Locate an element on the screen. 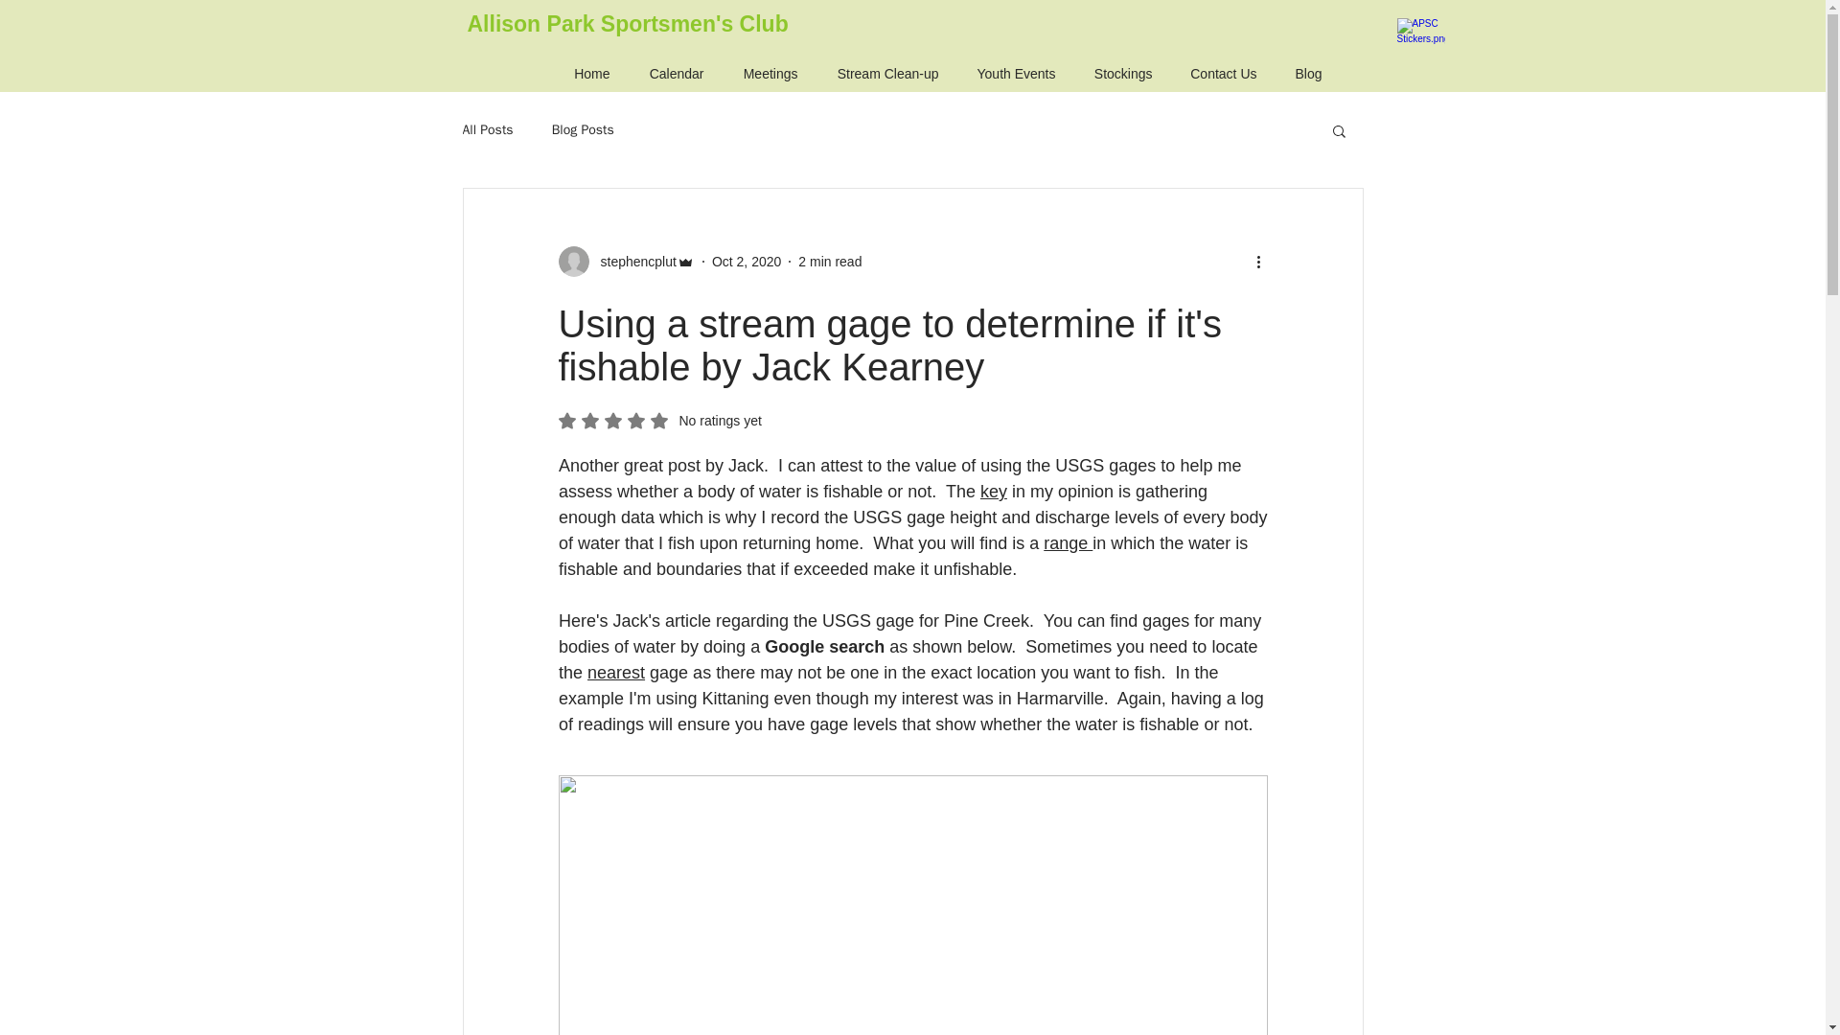  Meetings is located at coordinates (766, 75).